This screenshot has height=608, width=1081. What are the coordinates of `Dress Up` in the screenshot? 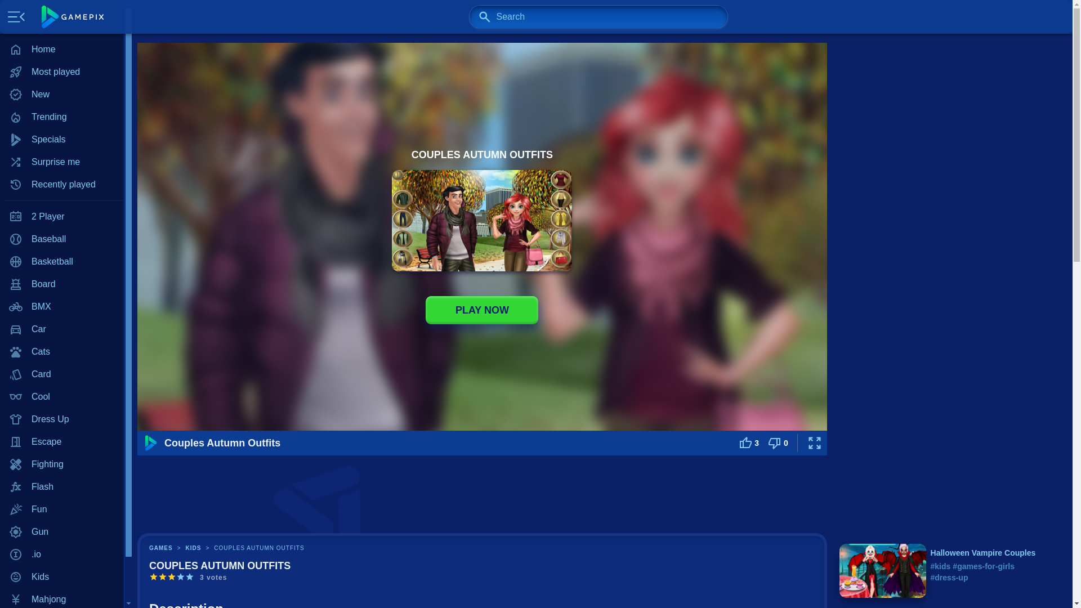 It's located at (62, 419).